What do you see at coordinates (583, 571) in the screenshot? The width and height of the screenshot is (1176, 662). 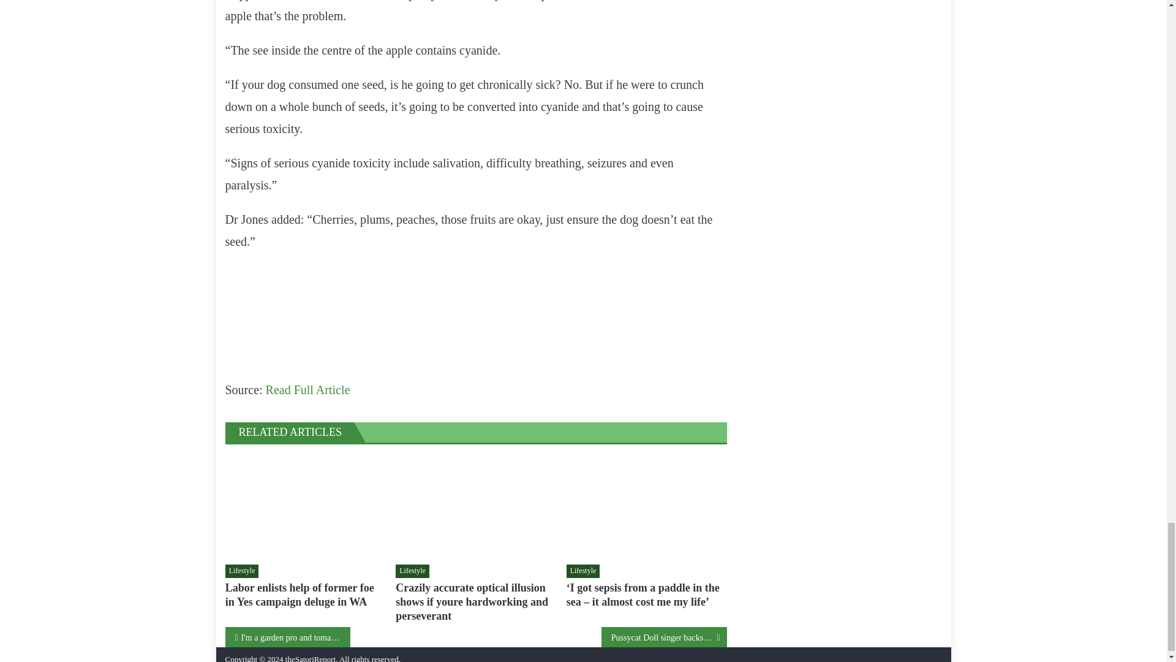 I see `Lifestyle` at bounding box center [583, 571].